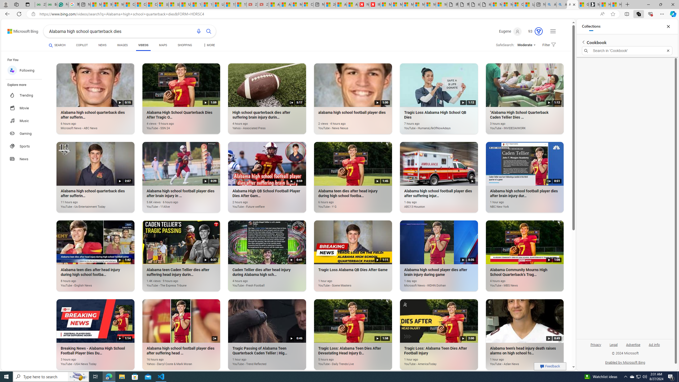 This screenshot has height=382, width=679. I want to click on SHOPPING, so click(185, 45).